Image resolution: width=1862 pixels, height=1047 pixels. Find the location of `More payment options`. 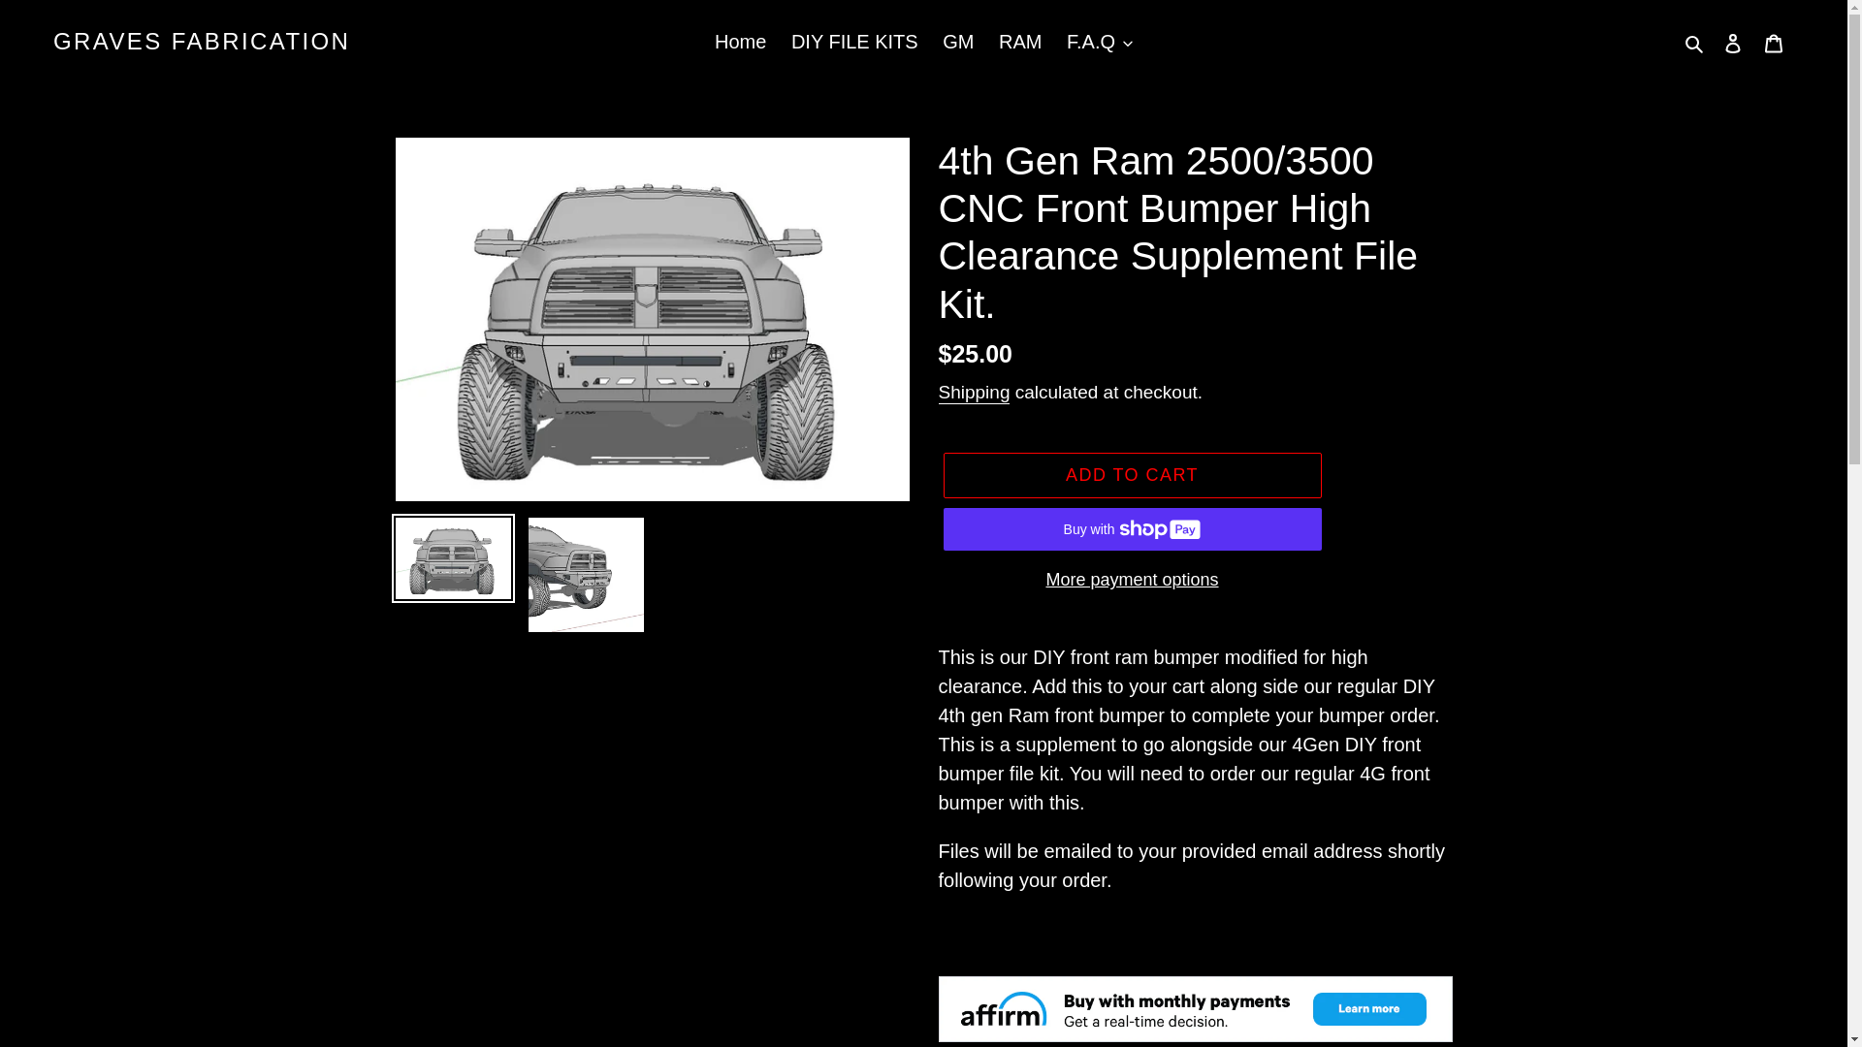

More payment options is located at coordinates (1131, 580).